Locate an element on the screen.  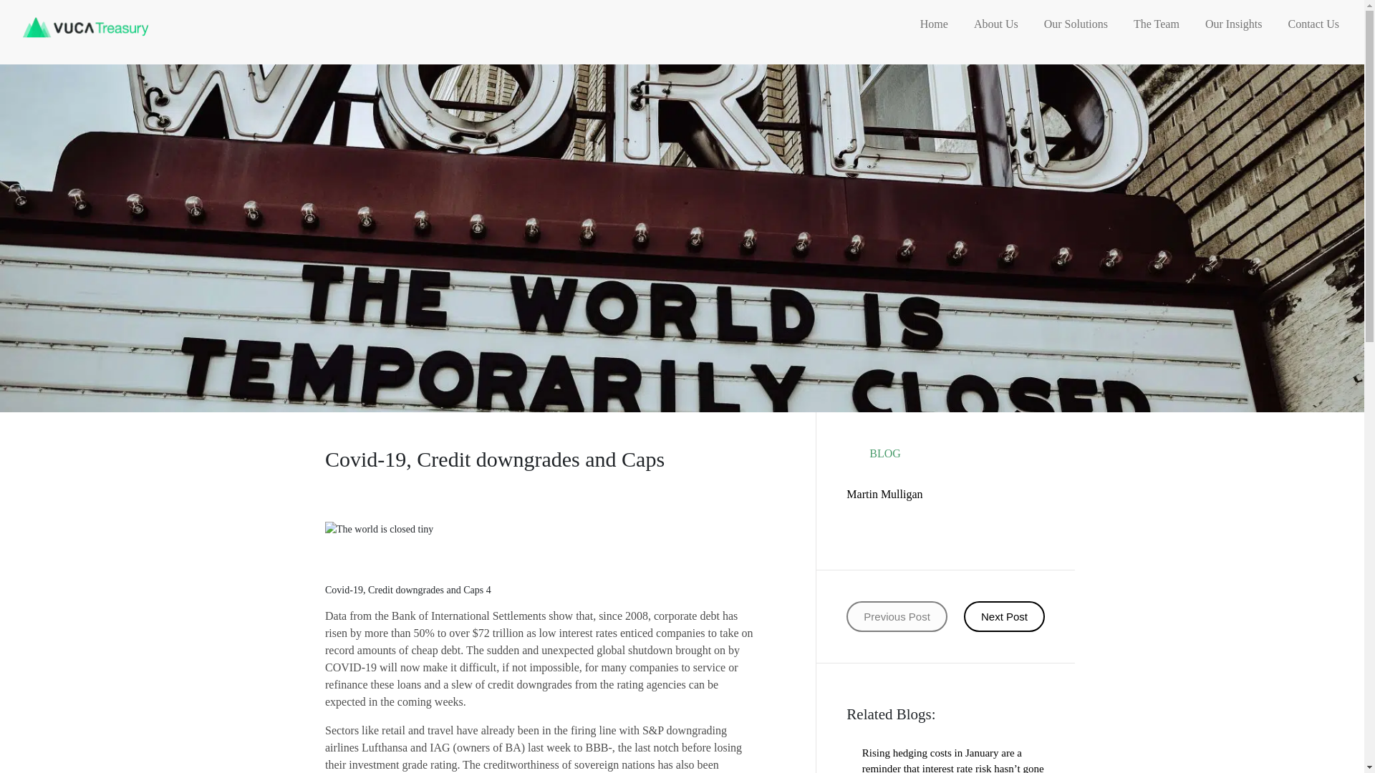
Share on LinkedIn is located at coordinates (904, 528).